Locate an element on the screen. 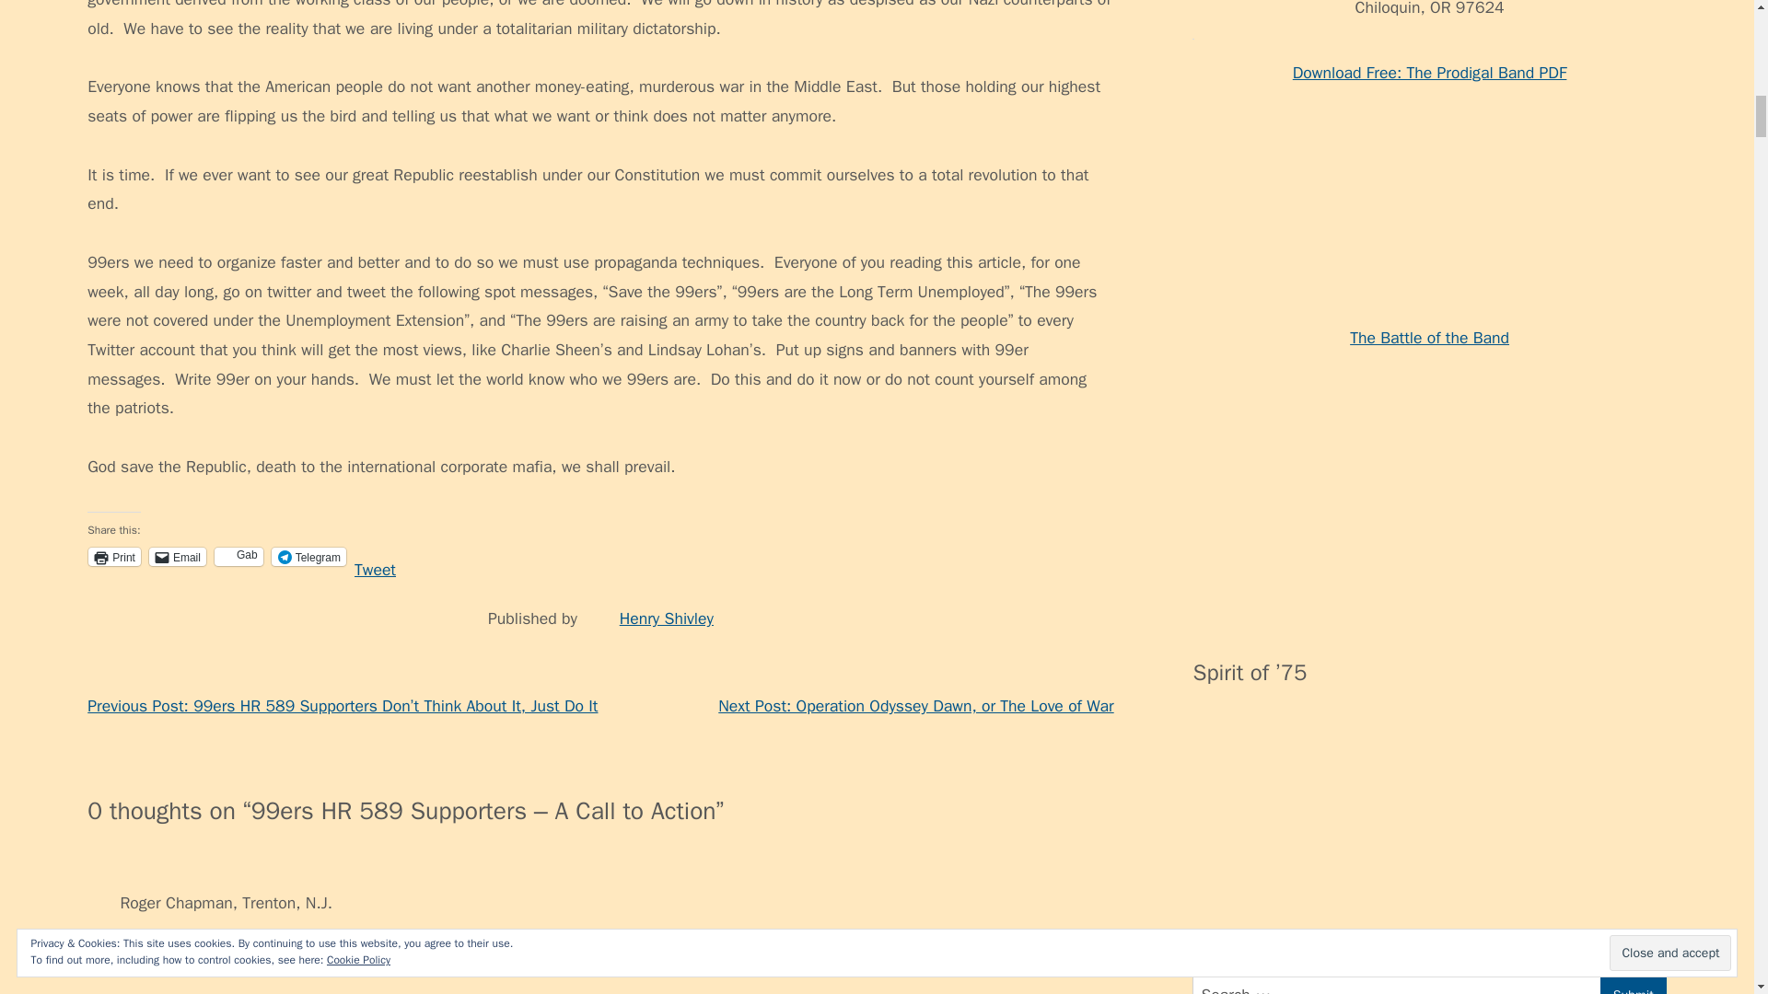 The width and height of the screenshot is (1768, 994). Email is located at coordinates (177, 556).